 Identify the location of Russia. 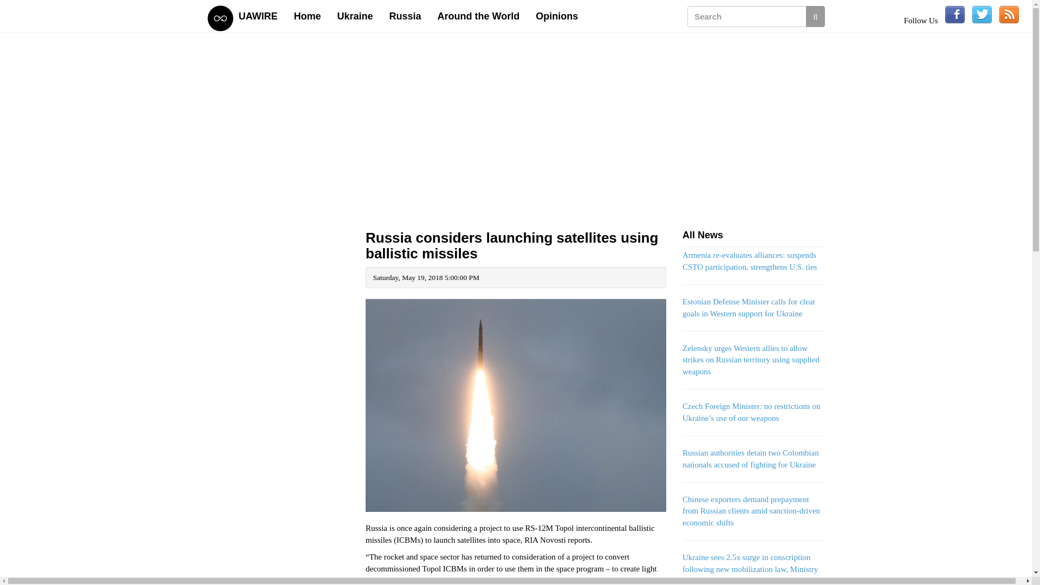
(405, 16).